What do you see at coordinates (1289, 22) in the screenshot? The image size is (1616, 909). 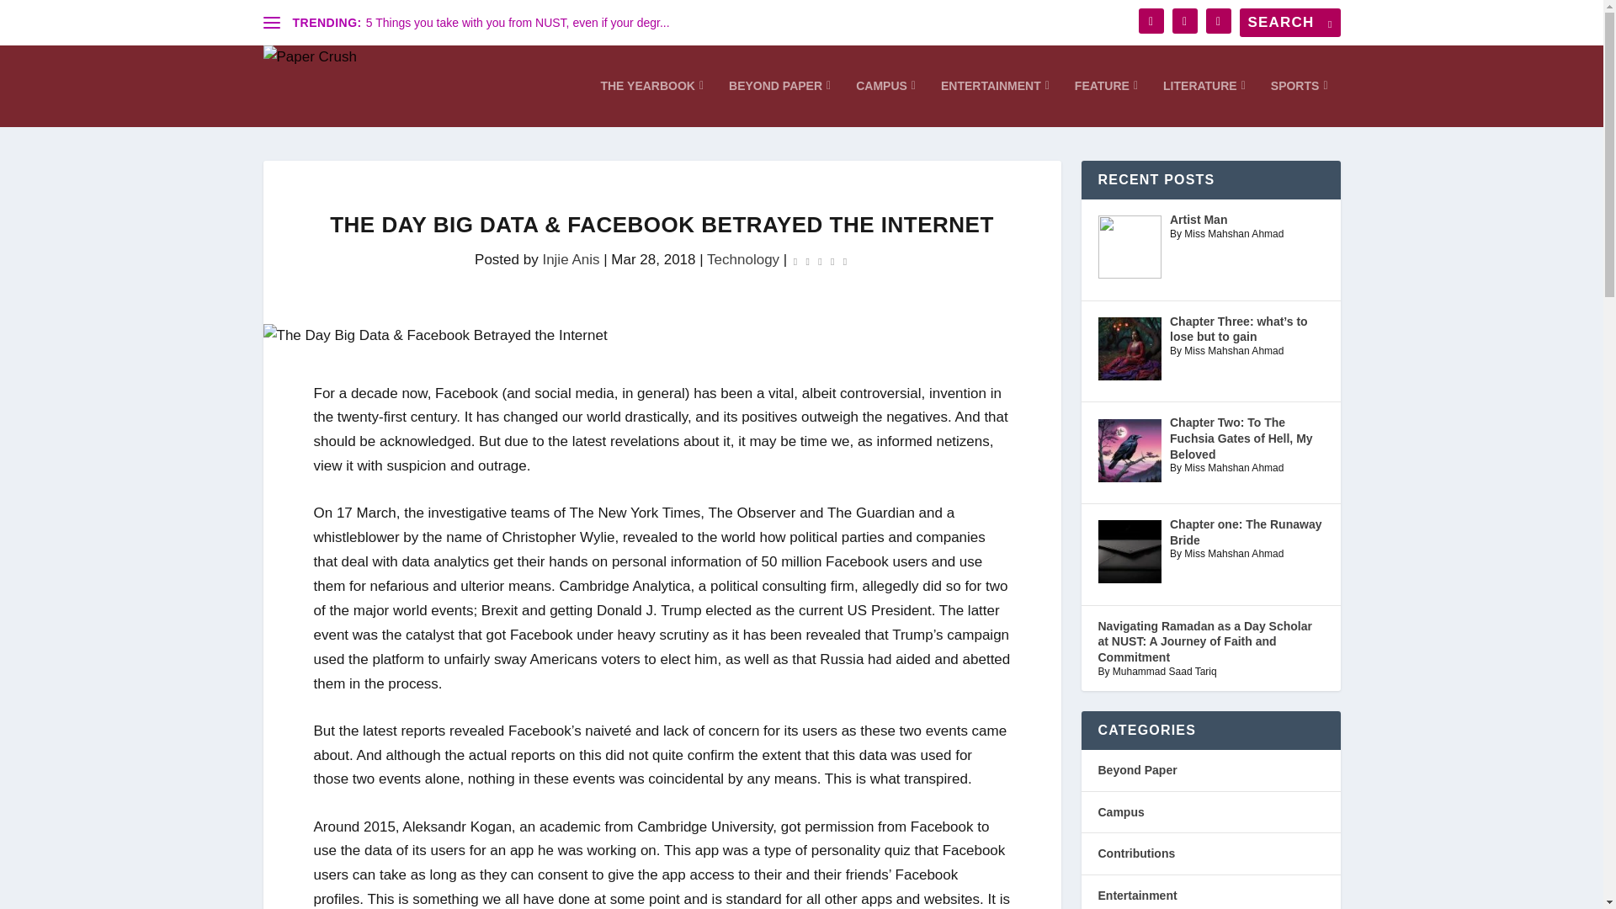 I see `Search for:` at bounding box center [1289, 22].